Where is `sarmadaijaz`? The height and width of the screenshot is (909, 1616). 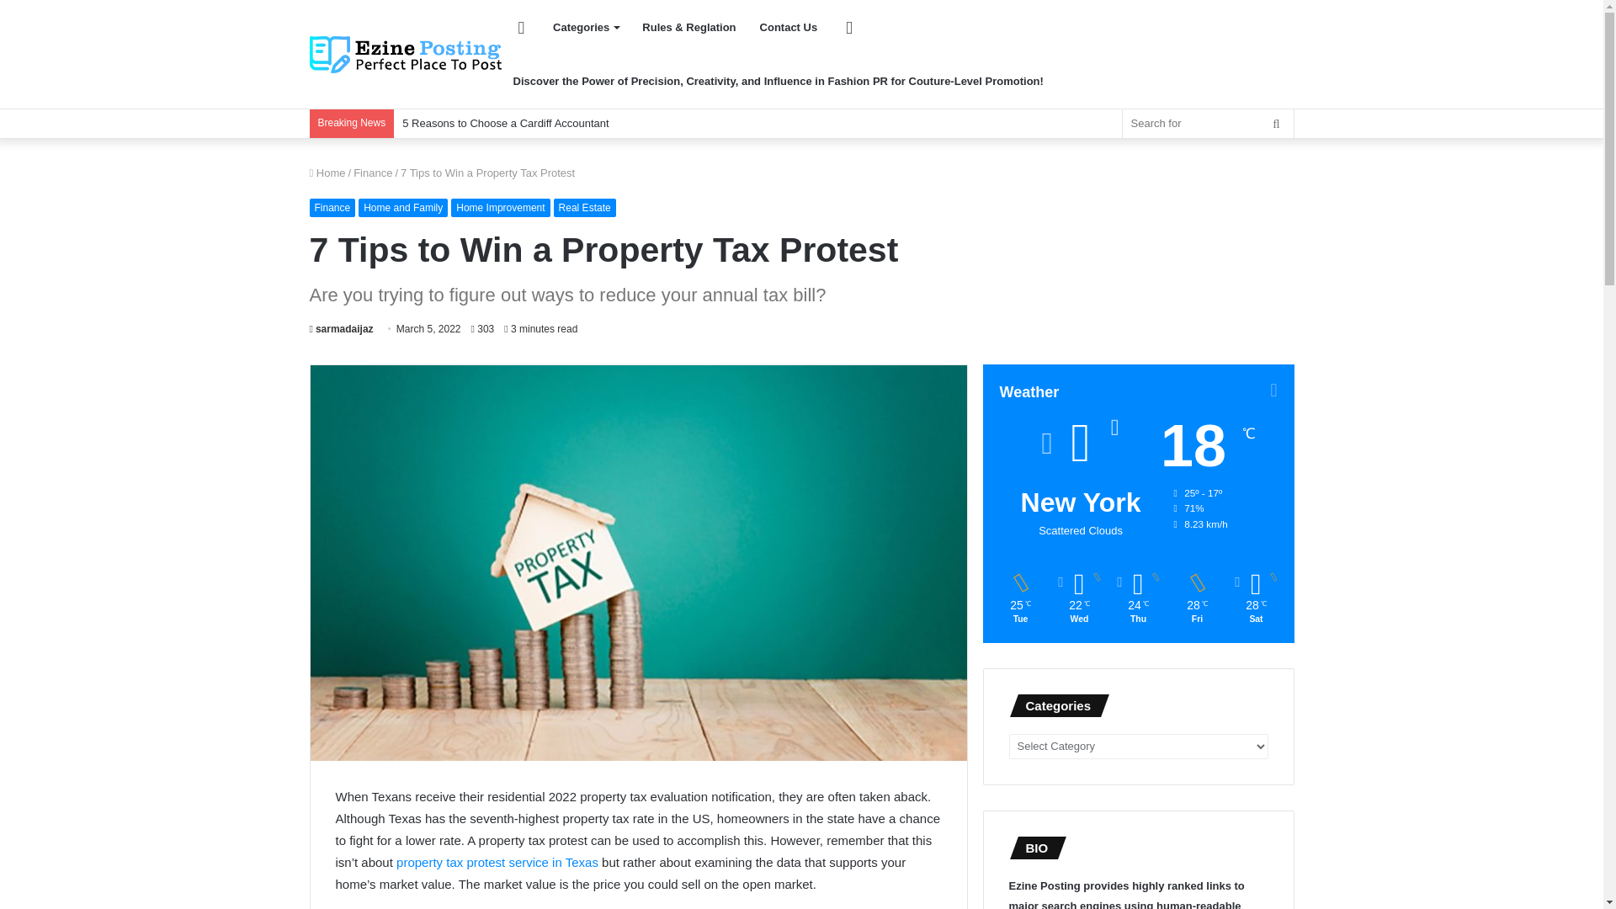
sarmadaijaz is located at coordinates (342, 329).